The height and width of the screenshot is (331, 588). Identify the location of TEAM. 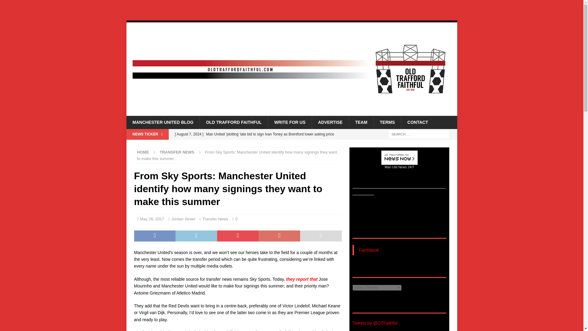
(361, 122).